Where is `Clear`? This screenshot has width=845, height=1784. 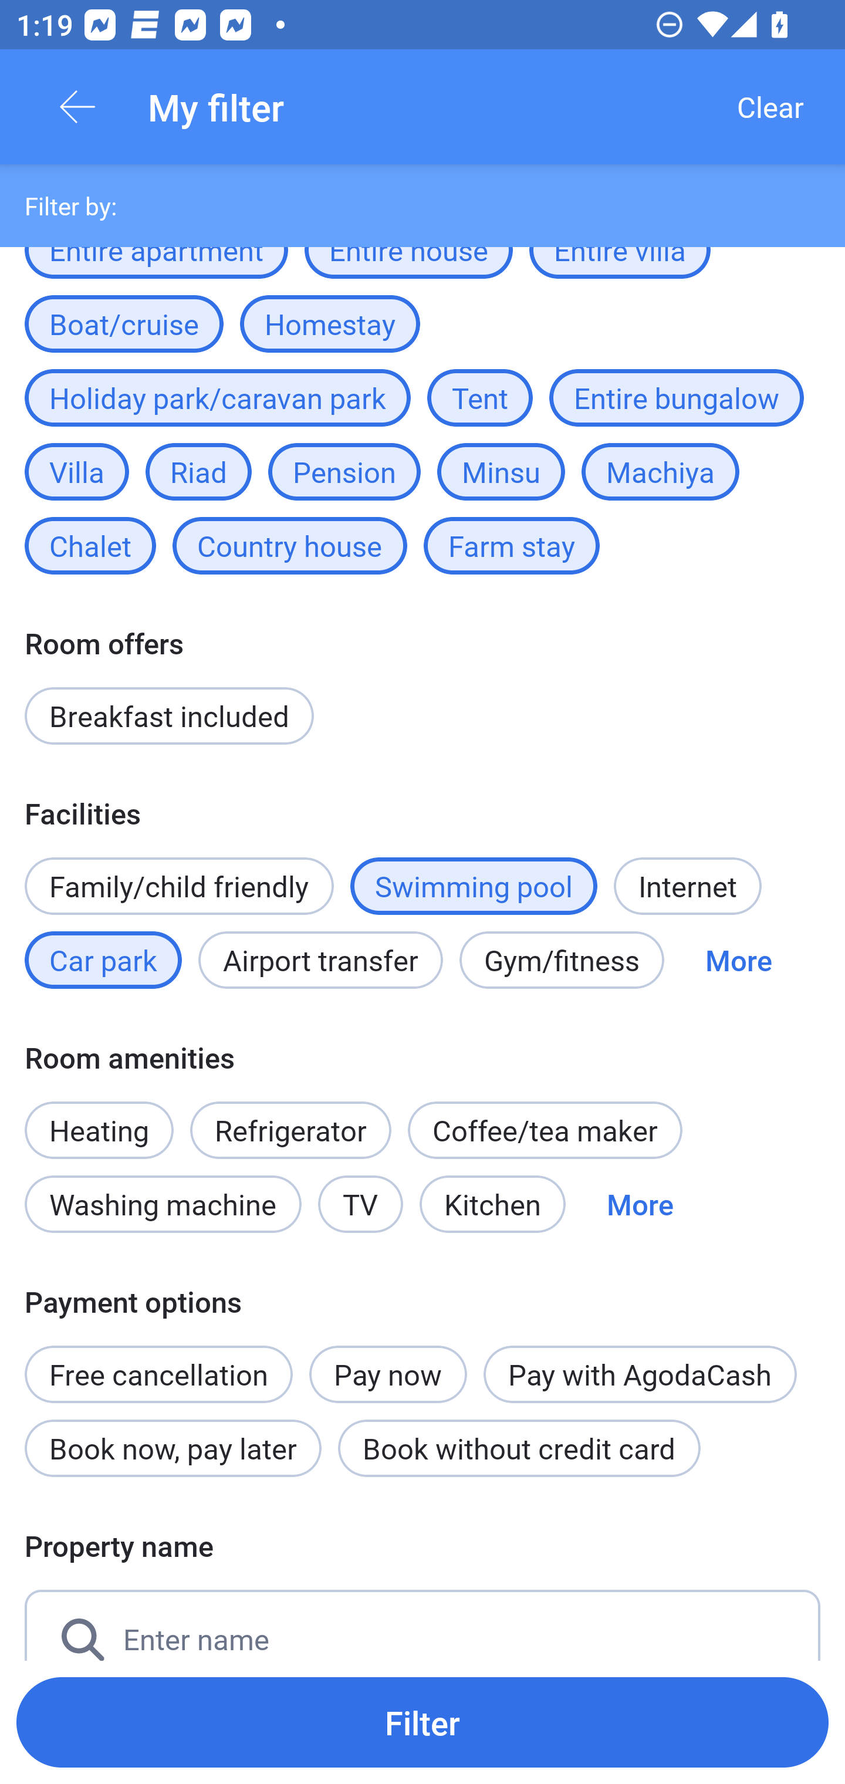 Clear is located at coordinates (770, 107).